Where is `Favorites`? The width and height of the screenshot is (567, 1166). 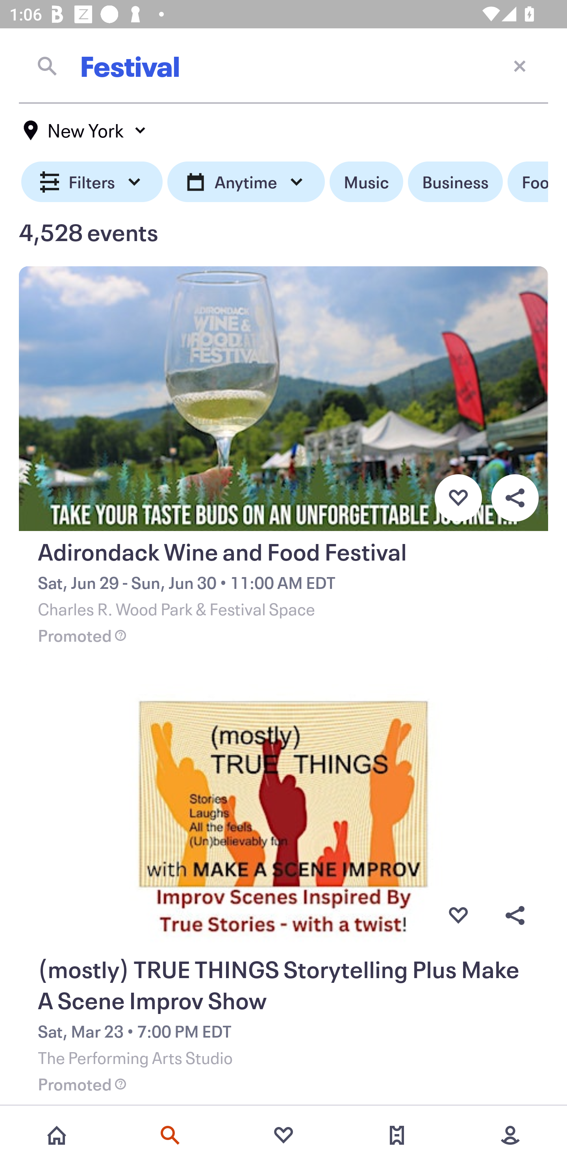
Favorites is located at coordinates (283, 1135).